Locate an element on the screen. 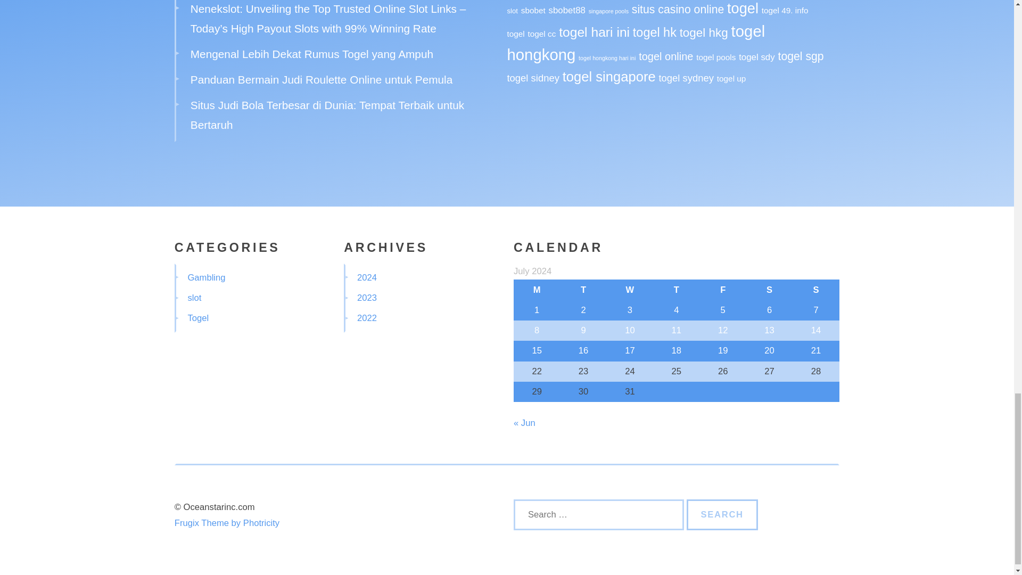 Image resolution: width=1022 pixels, height=575 pixels. sbobet is located at coordinates (533, 10).